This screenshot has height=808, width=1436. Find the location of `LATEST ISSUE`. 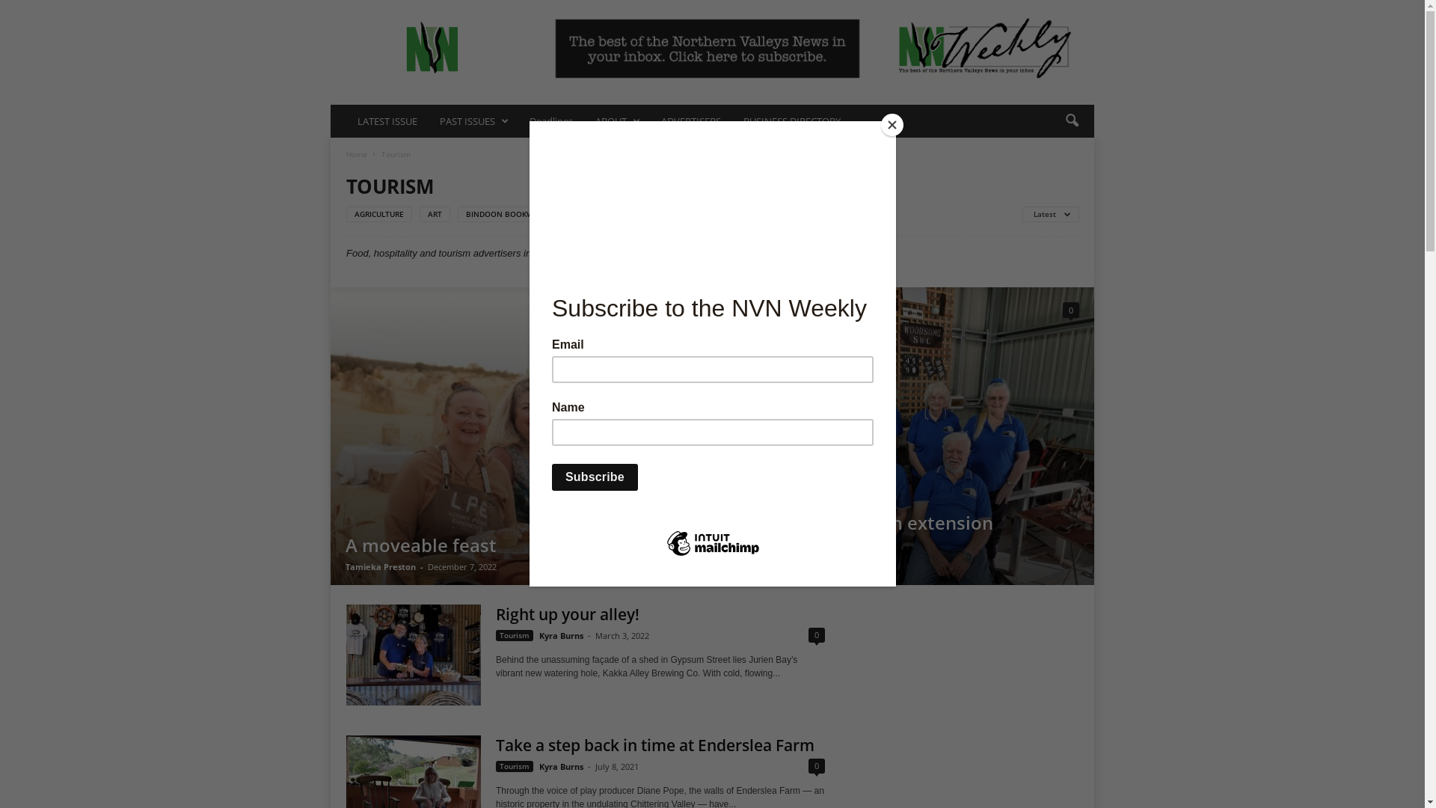

LATEST ISSUE is located at coordinates (387, 121).